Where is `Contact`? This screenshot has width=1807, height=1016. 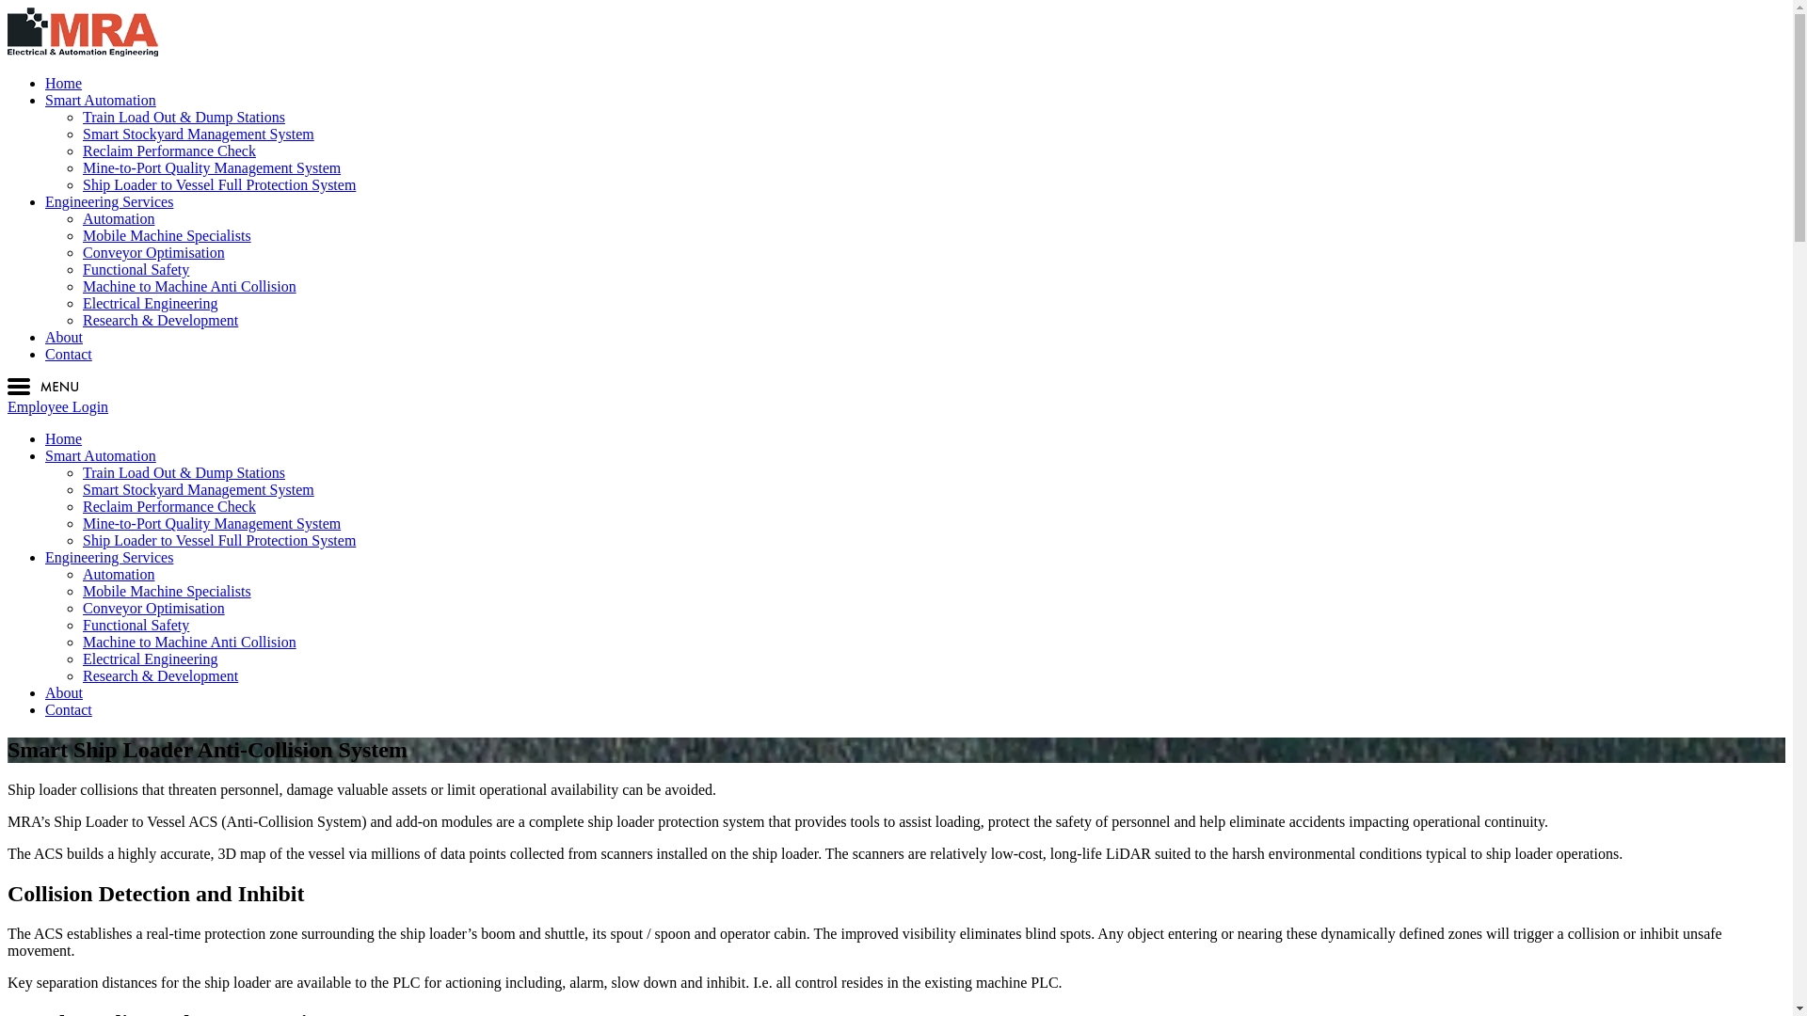 Contact is located at coordinates (69, 354).